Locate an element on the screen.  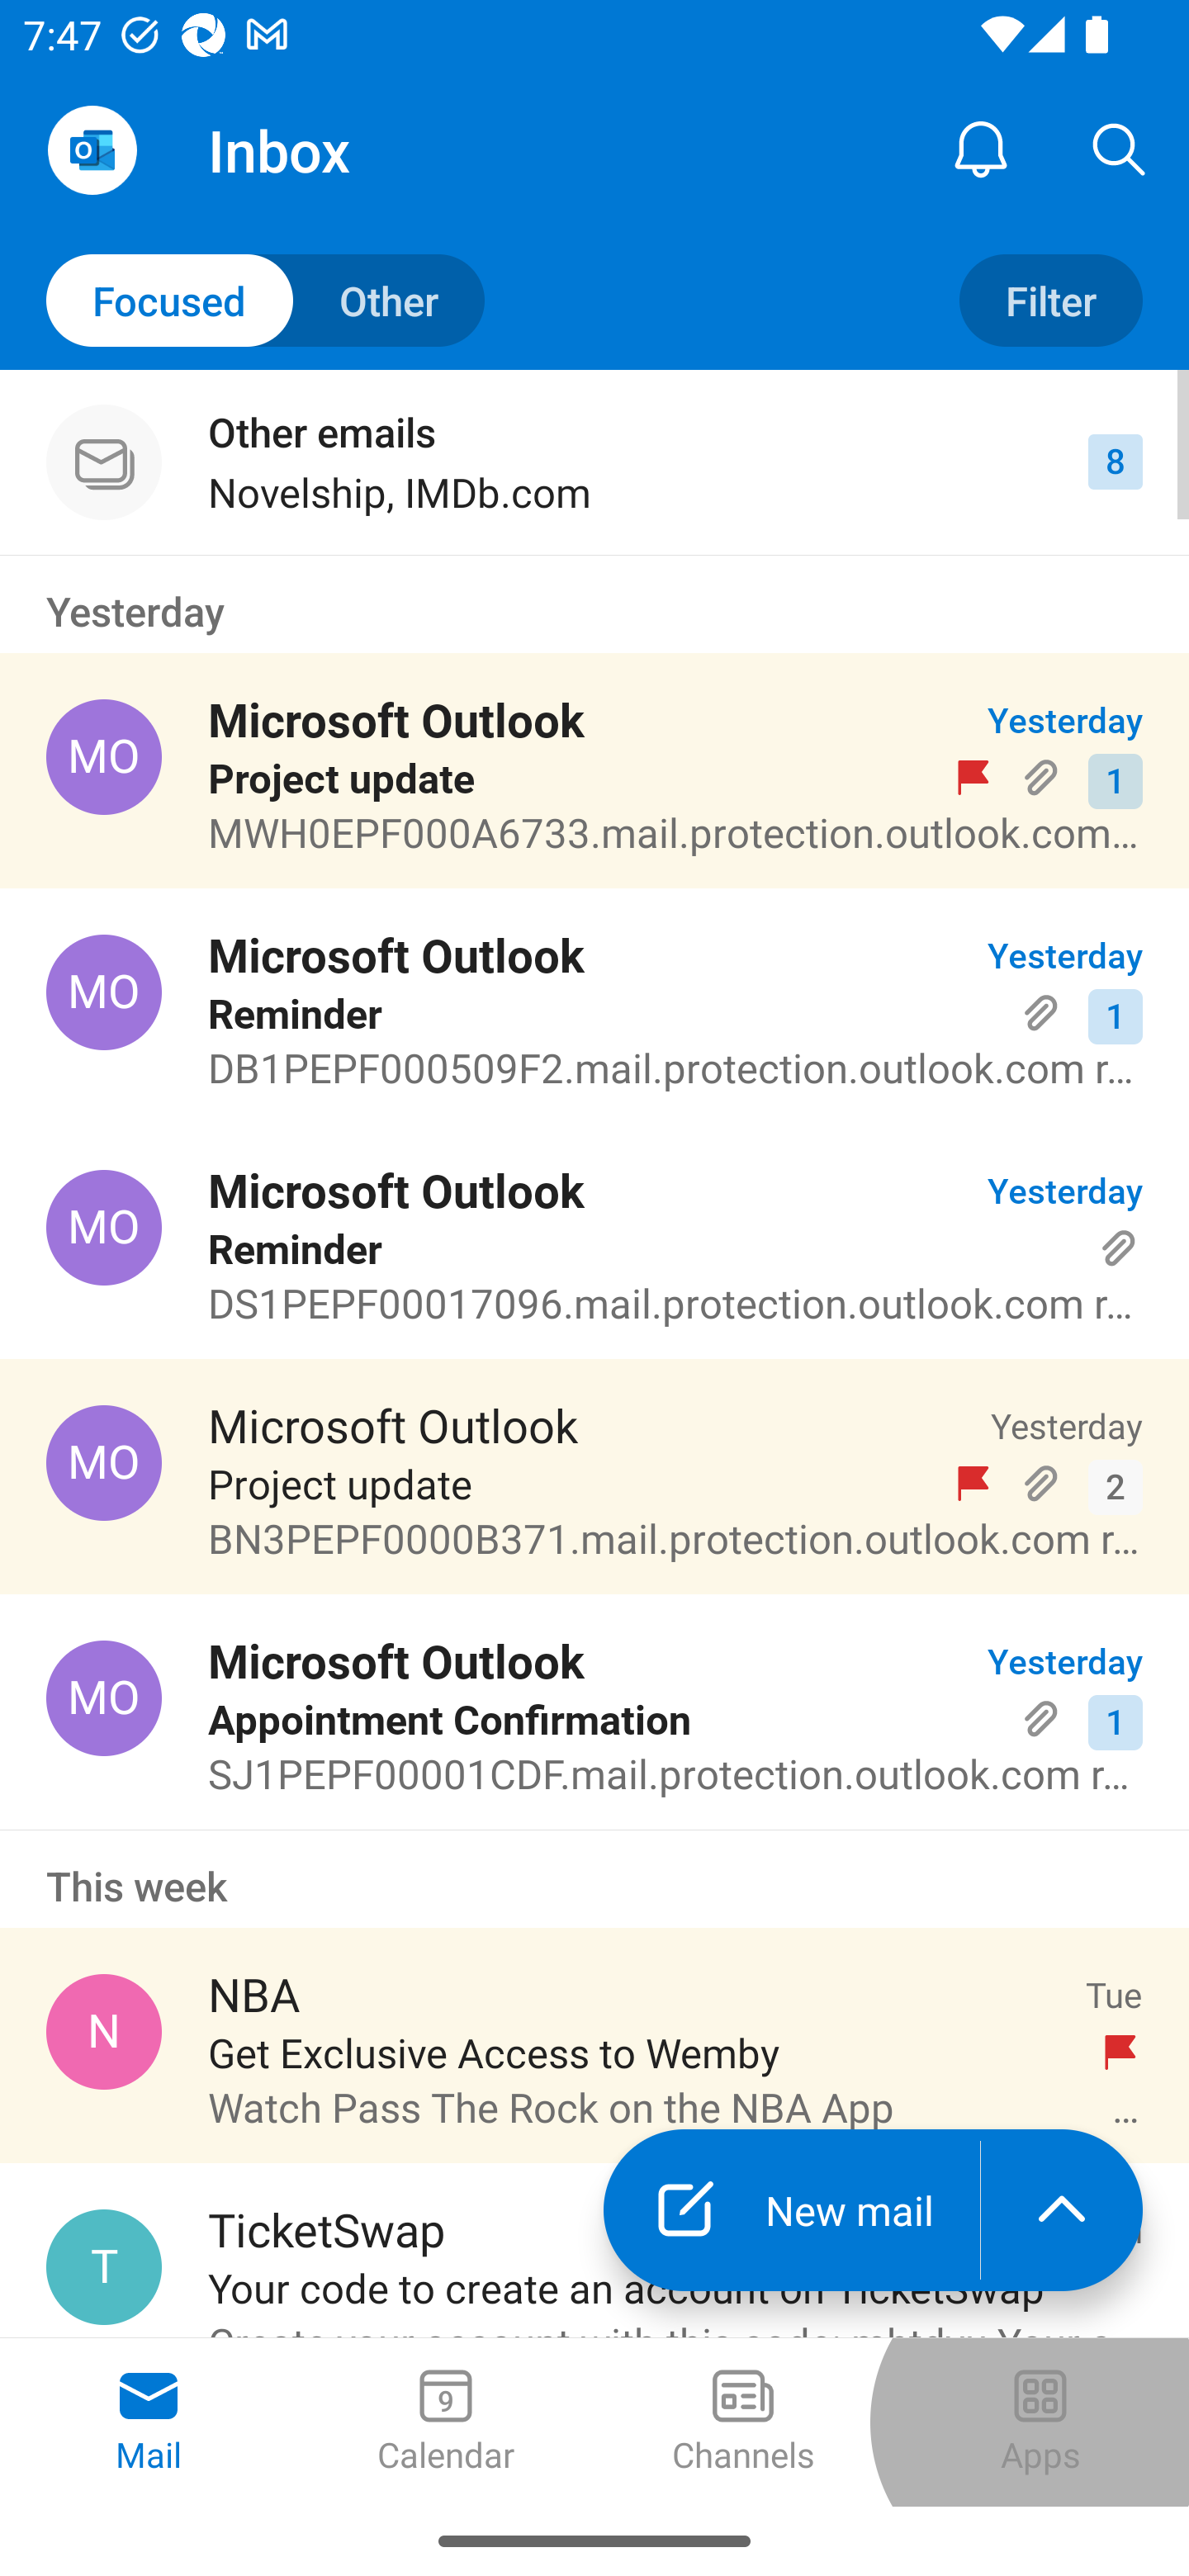
New mail is located at coordinates (791, 2209).